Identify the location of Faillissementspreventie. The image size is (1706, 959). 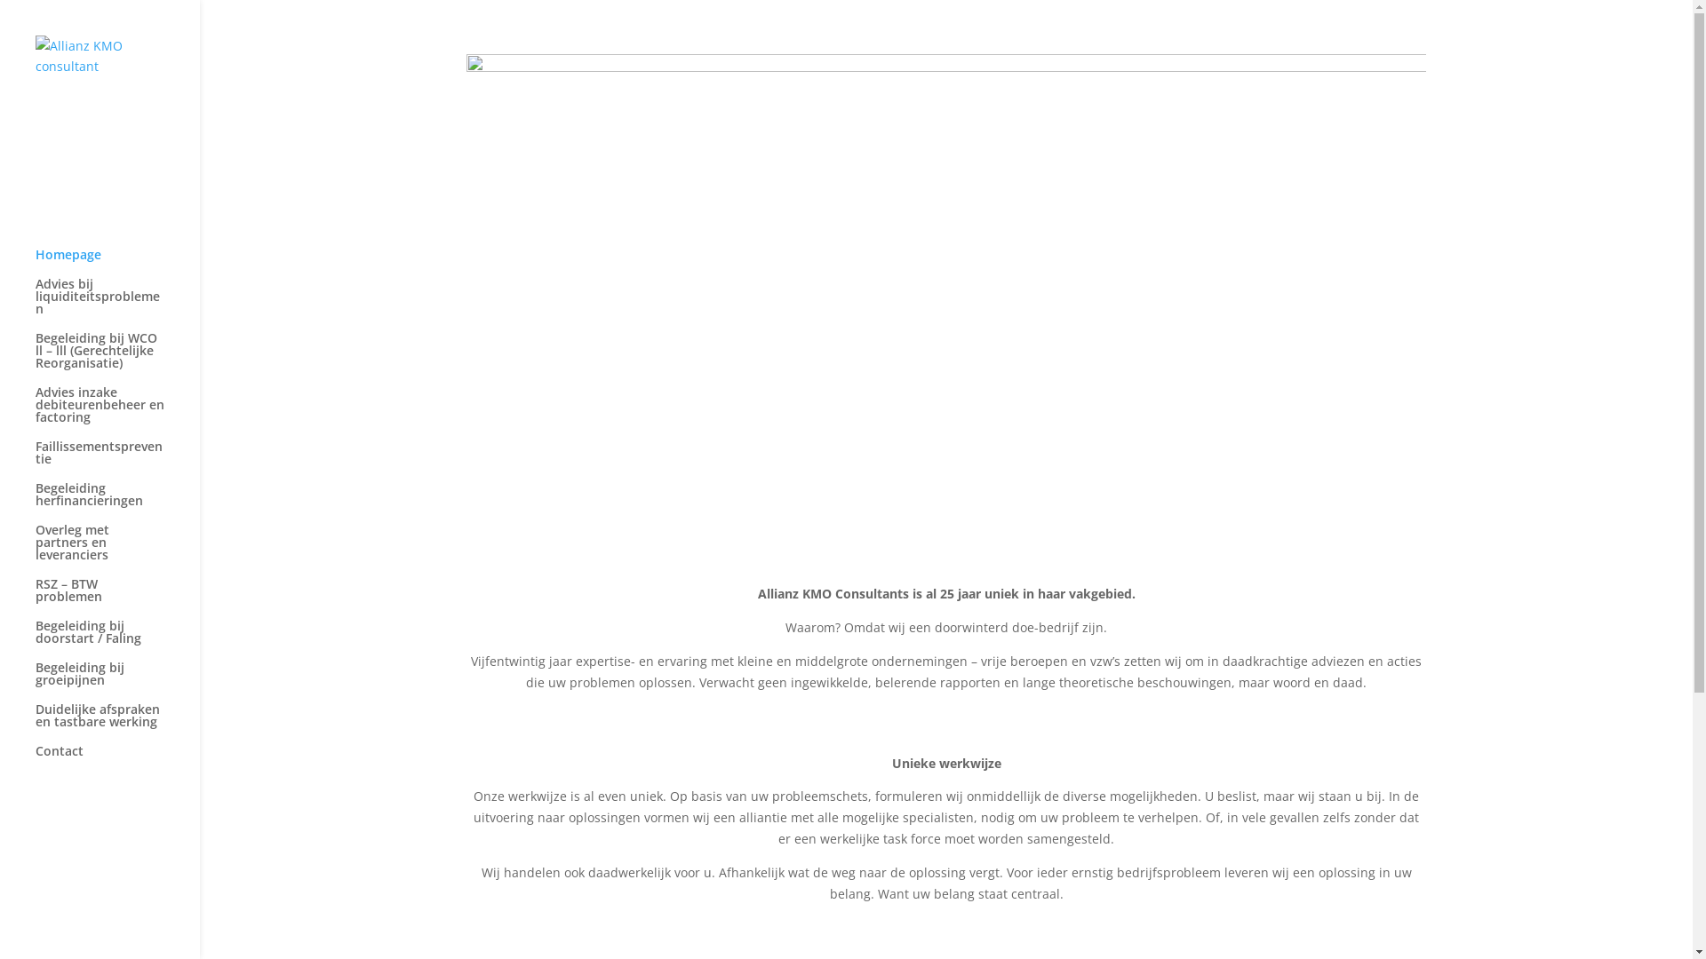
(117, 462).